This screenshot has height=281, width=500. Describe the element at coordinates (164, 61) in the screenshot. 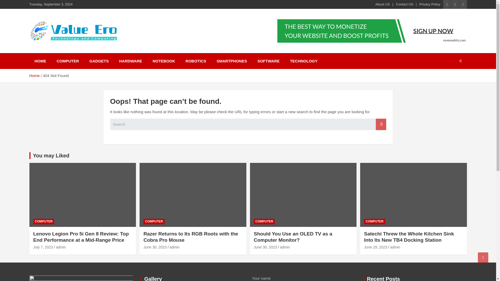

I see `NOTEBOOK` at that location.